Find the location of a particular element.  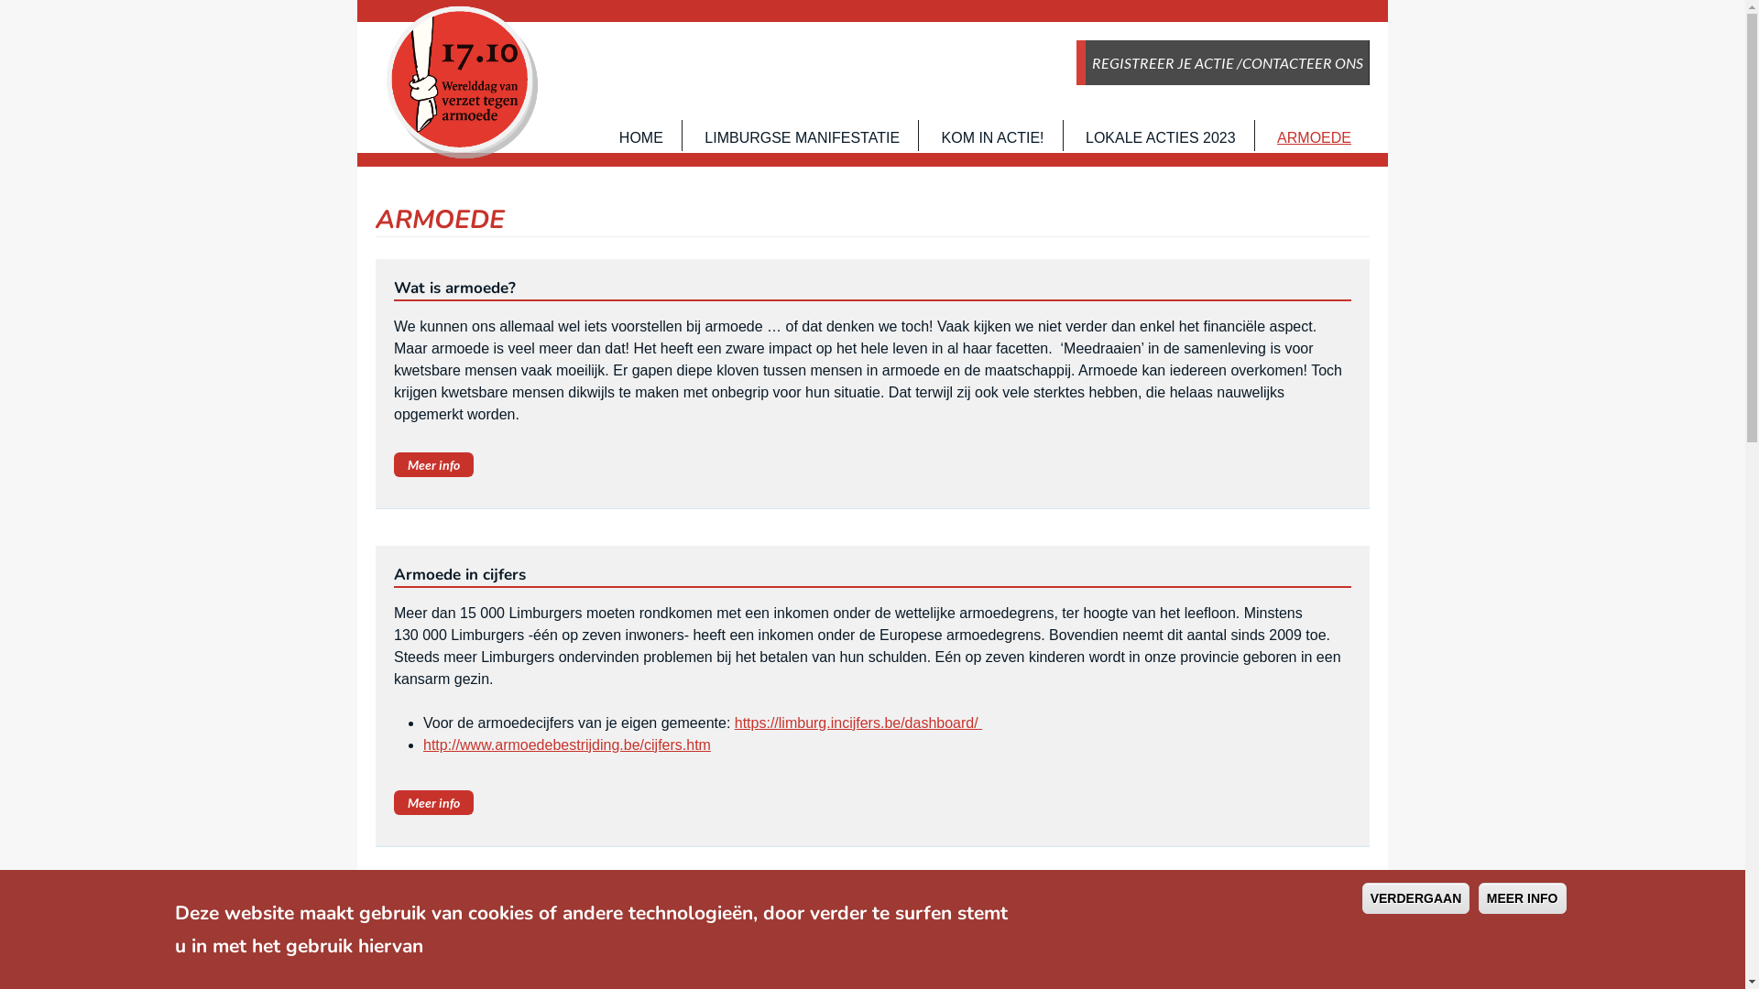

Home is located at coordinates (462, 82).